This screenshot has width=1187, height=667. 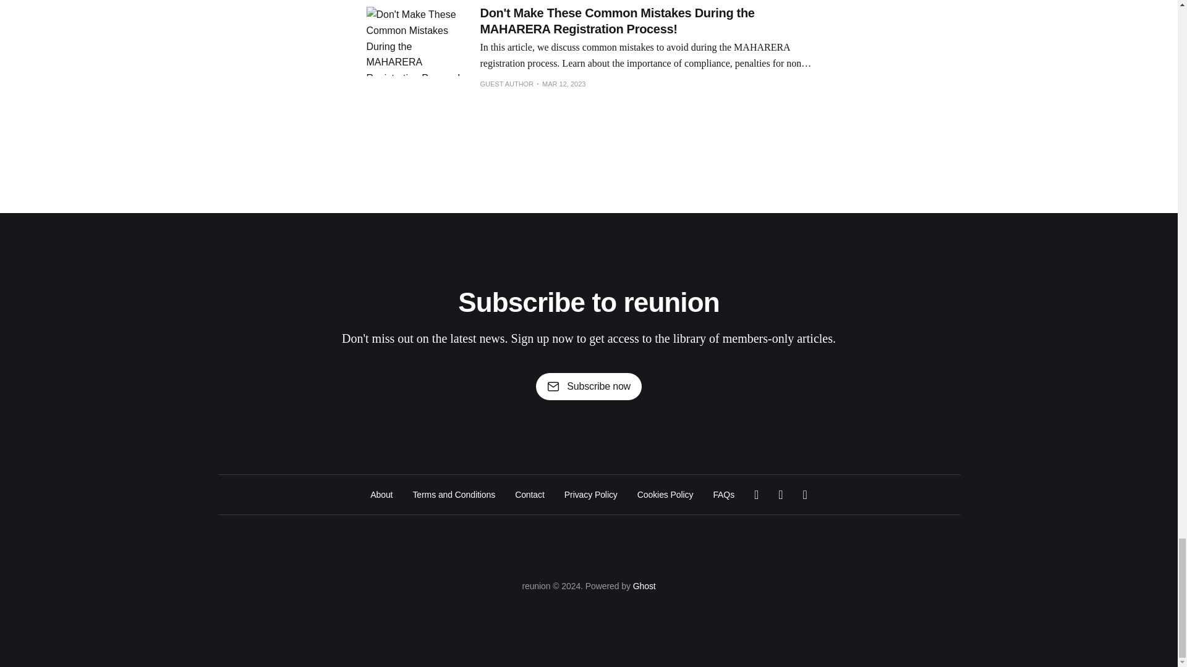 What do you see at coordinates (723, 494) in the screenshot?
I see `FAQs` at bounding box center [723, 494].